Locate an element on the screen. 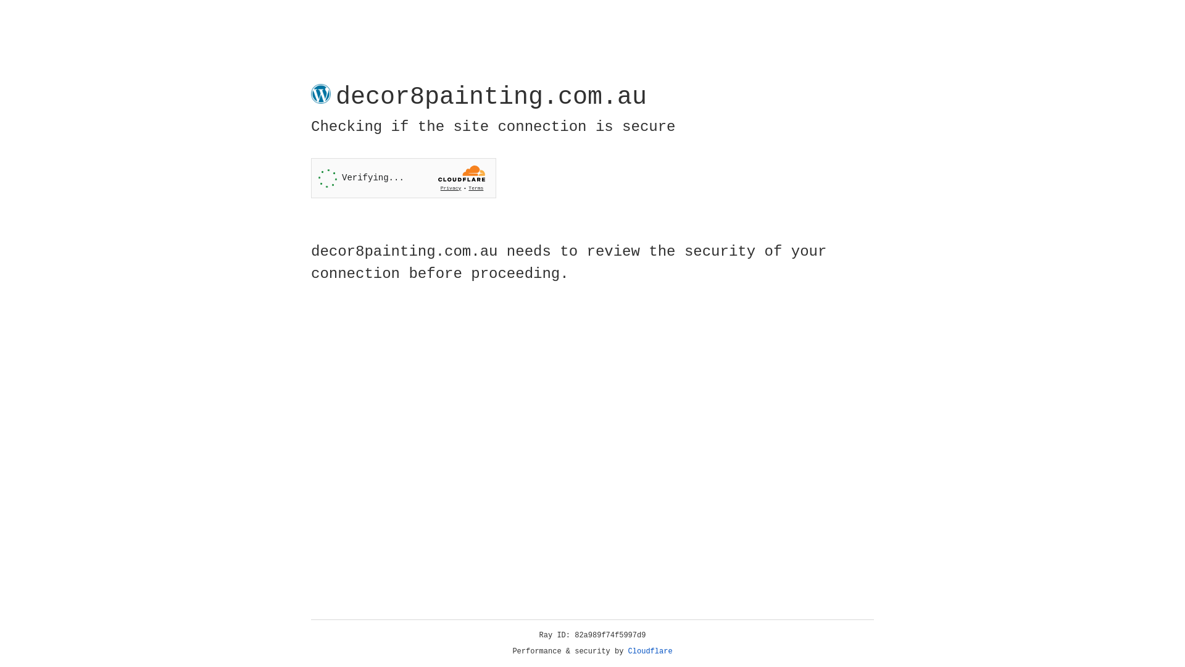 The image size is (1185, 667). Widget containing a Cloudflare security challenge is located at coordinates (404, 178).